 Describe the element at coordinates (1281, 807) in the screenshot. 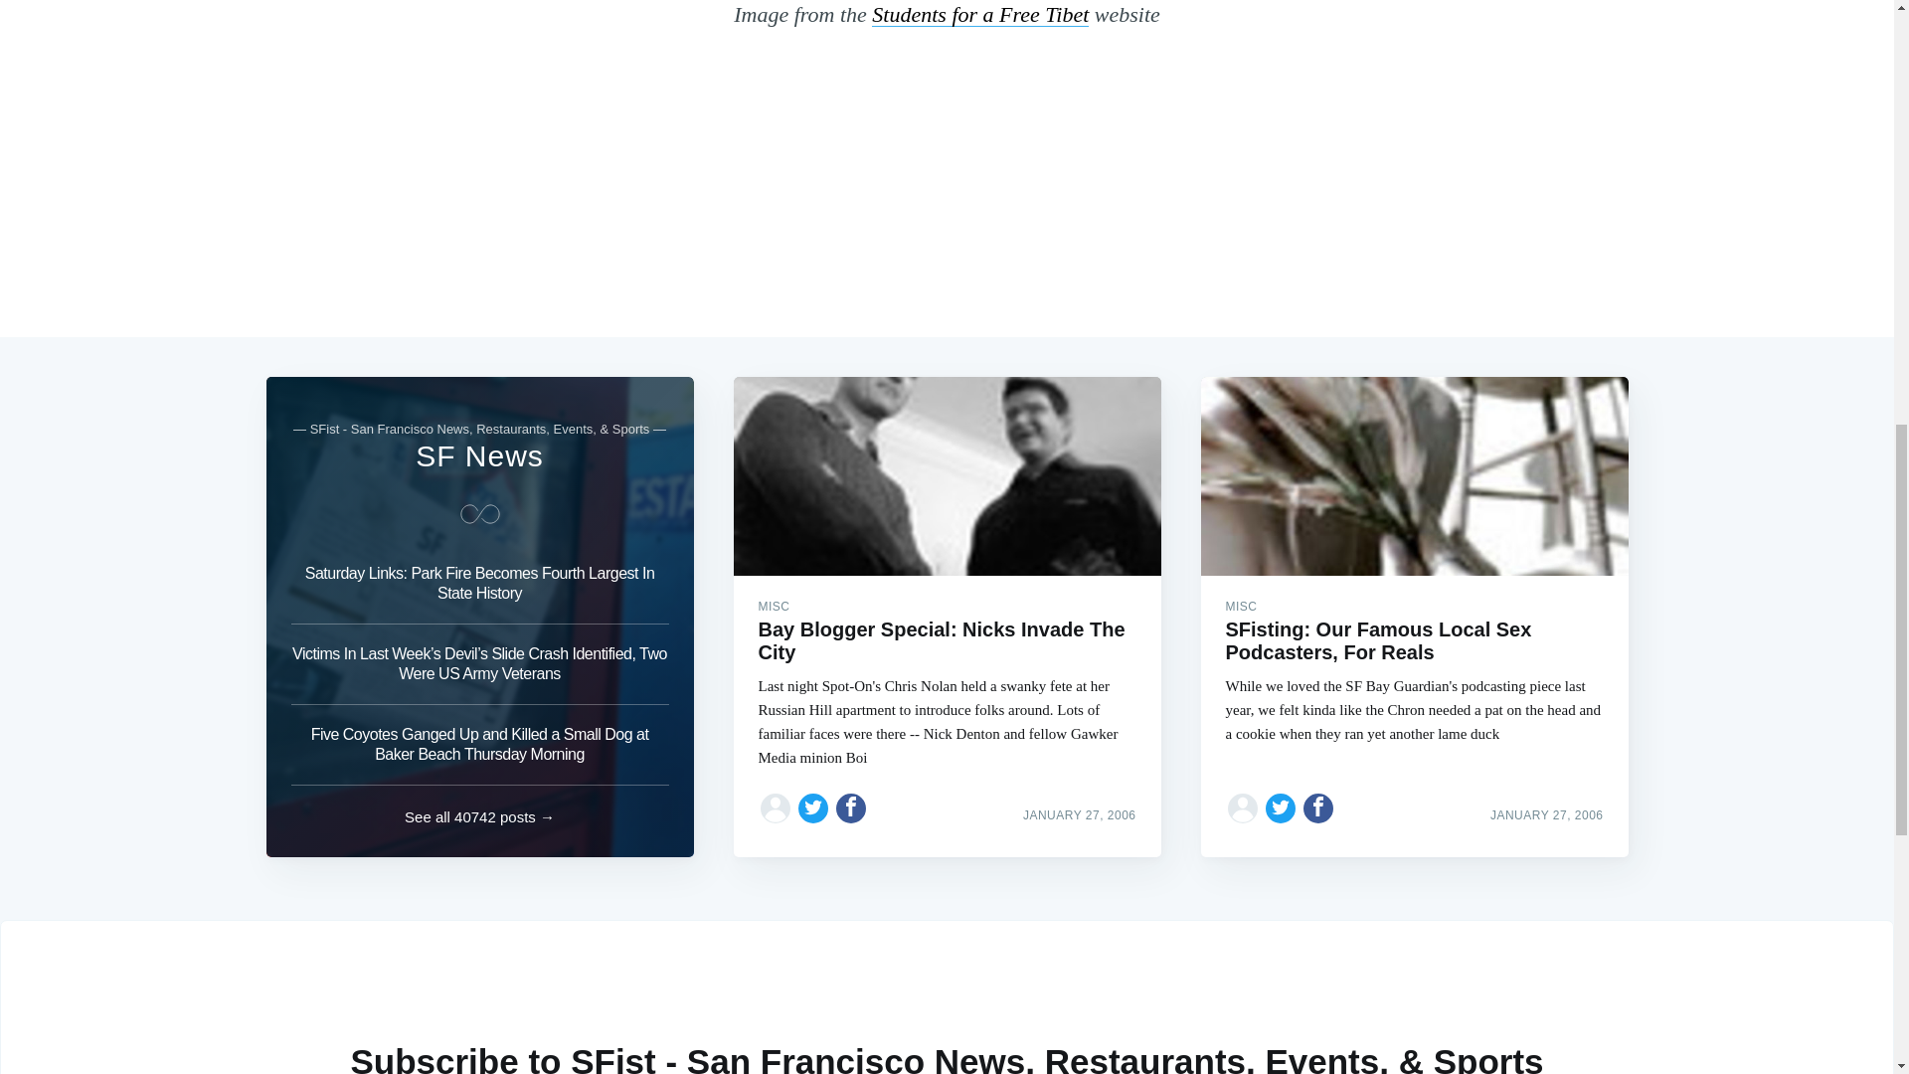

I see `Share on Twitter` at that location.